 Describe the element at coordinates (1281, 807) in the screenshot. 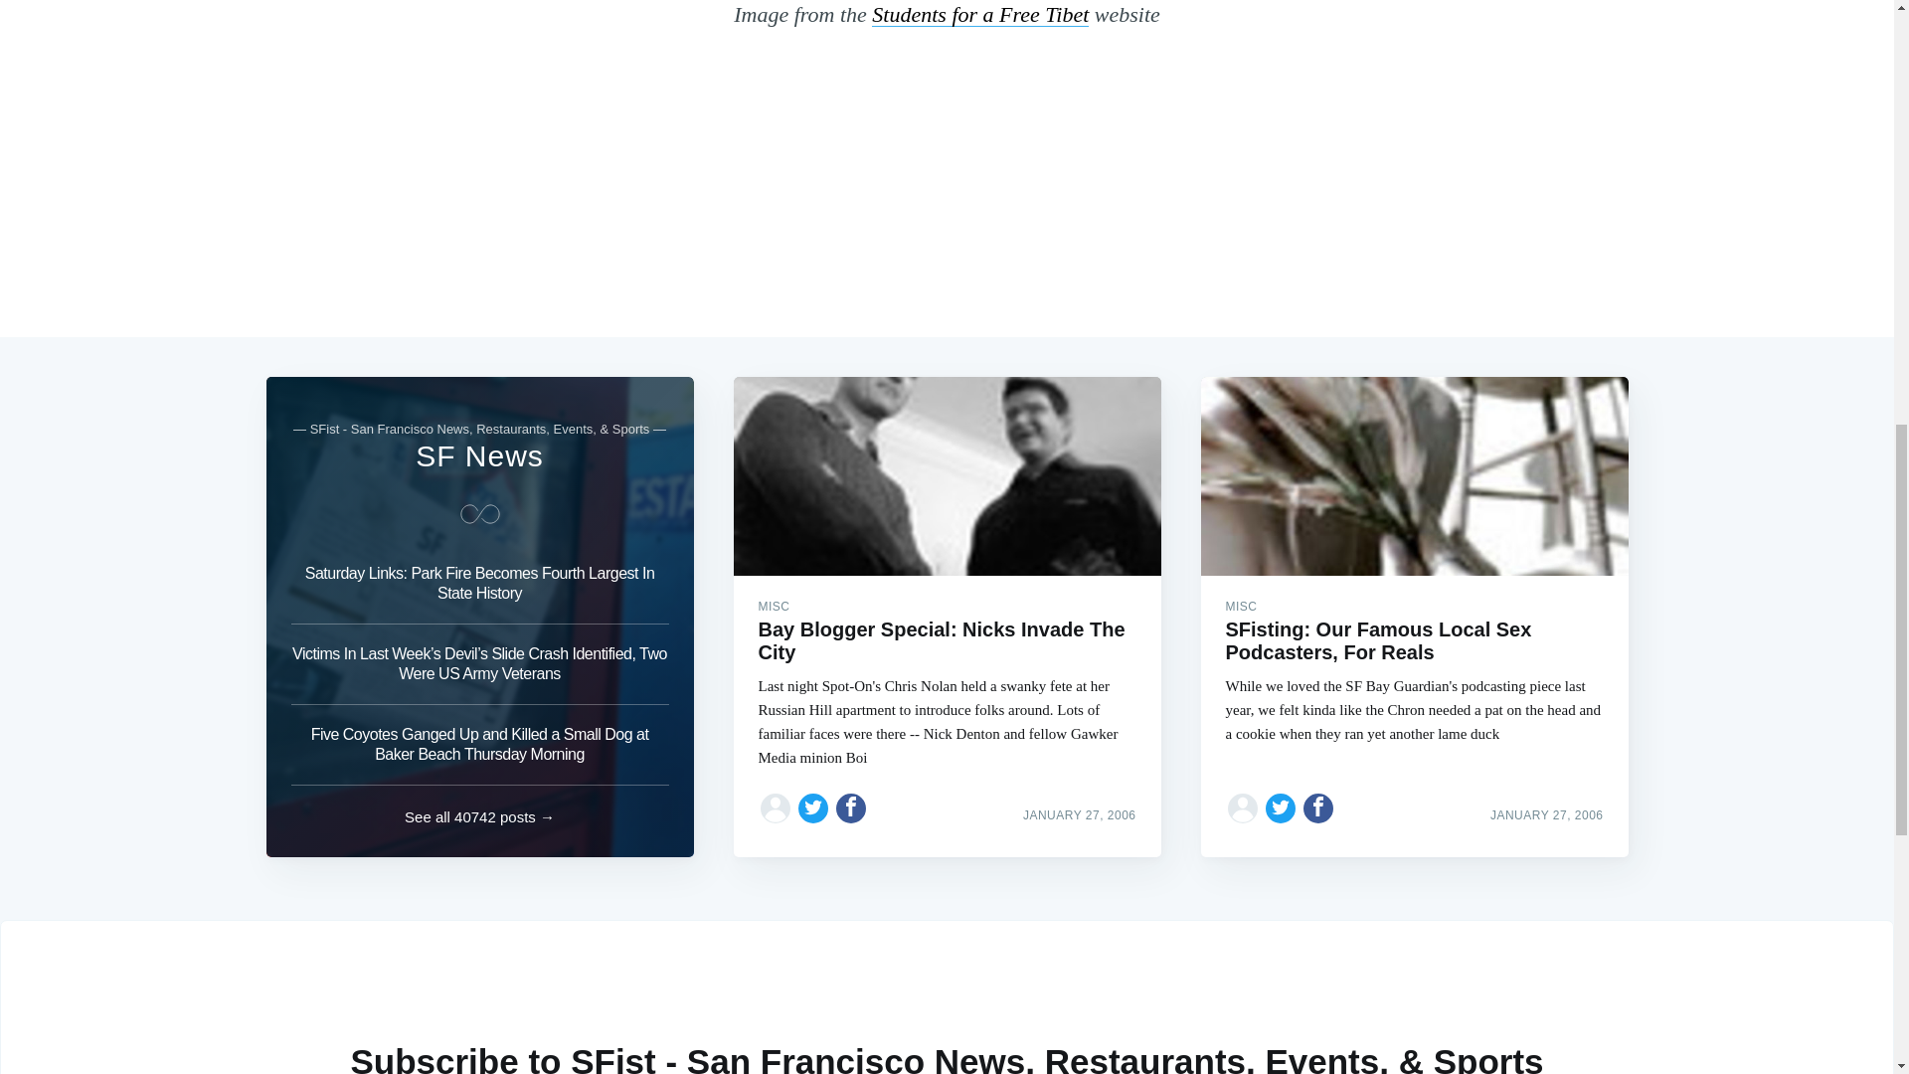

I see `Share on Twitter` at that location.